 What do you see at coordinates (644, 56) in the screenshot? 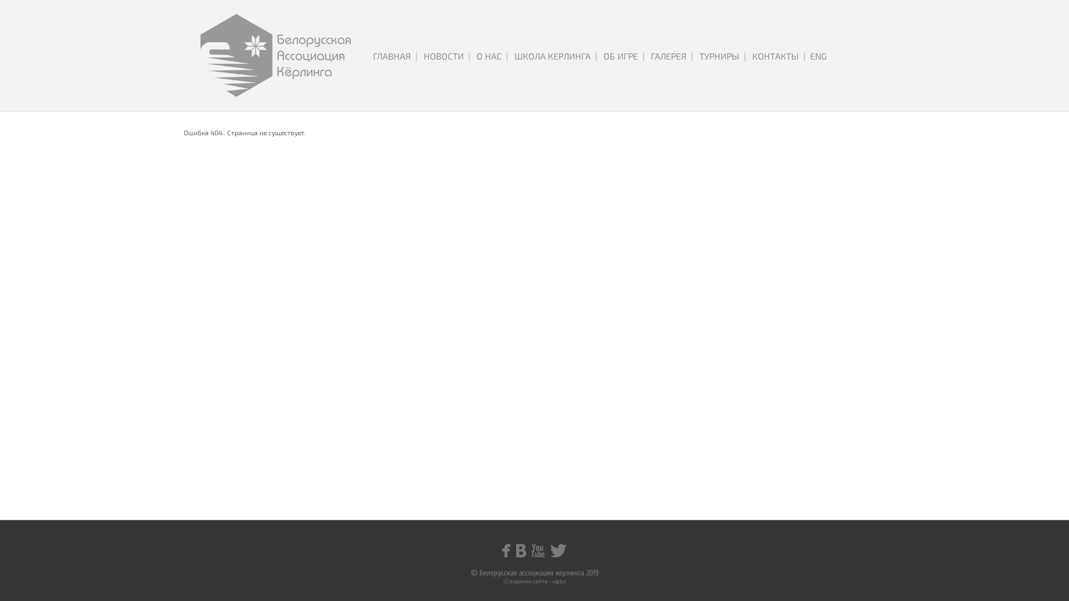
I see `|` at bounding box center [644, 56].